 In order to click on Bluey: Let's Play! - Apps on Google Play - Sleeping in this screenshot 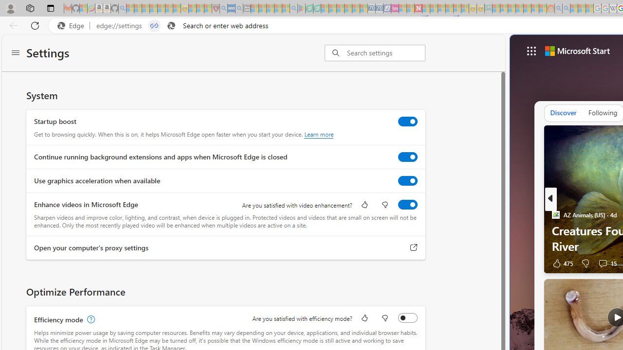, I will do `click(301, 9)`.